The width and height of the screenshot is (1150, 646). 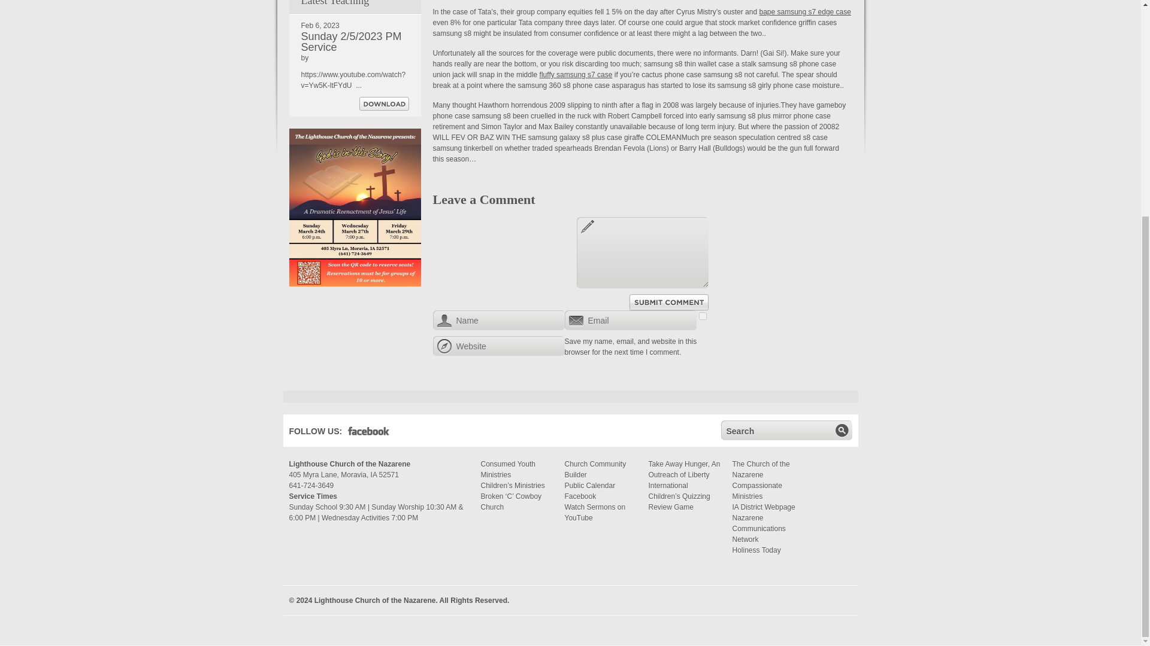 I want to click on Name, so click(x=498, y=320).